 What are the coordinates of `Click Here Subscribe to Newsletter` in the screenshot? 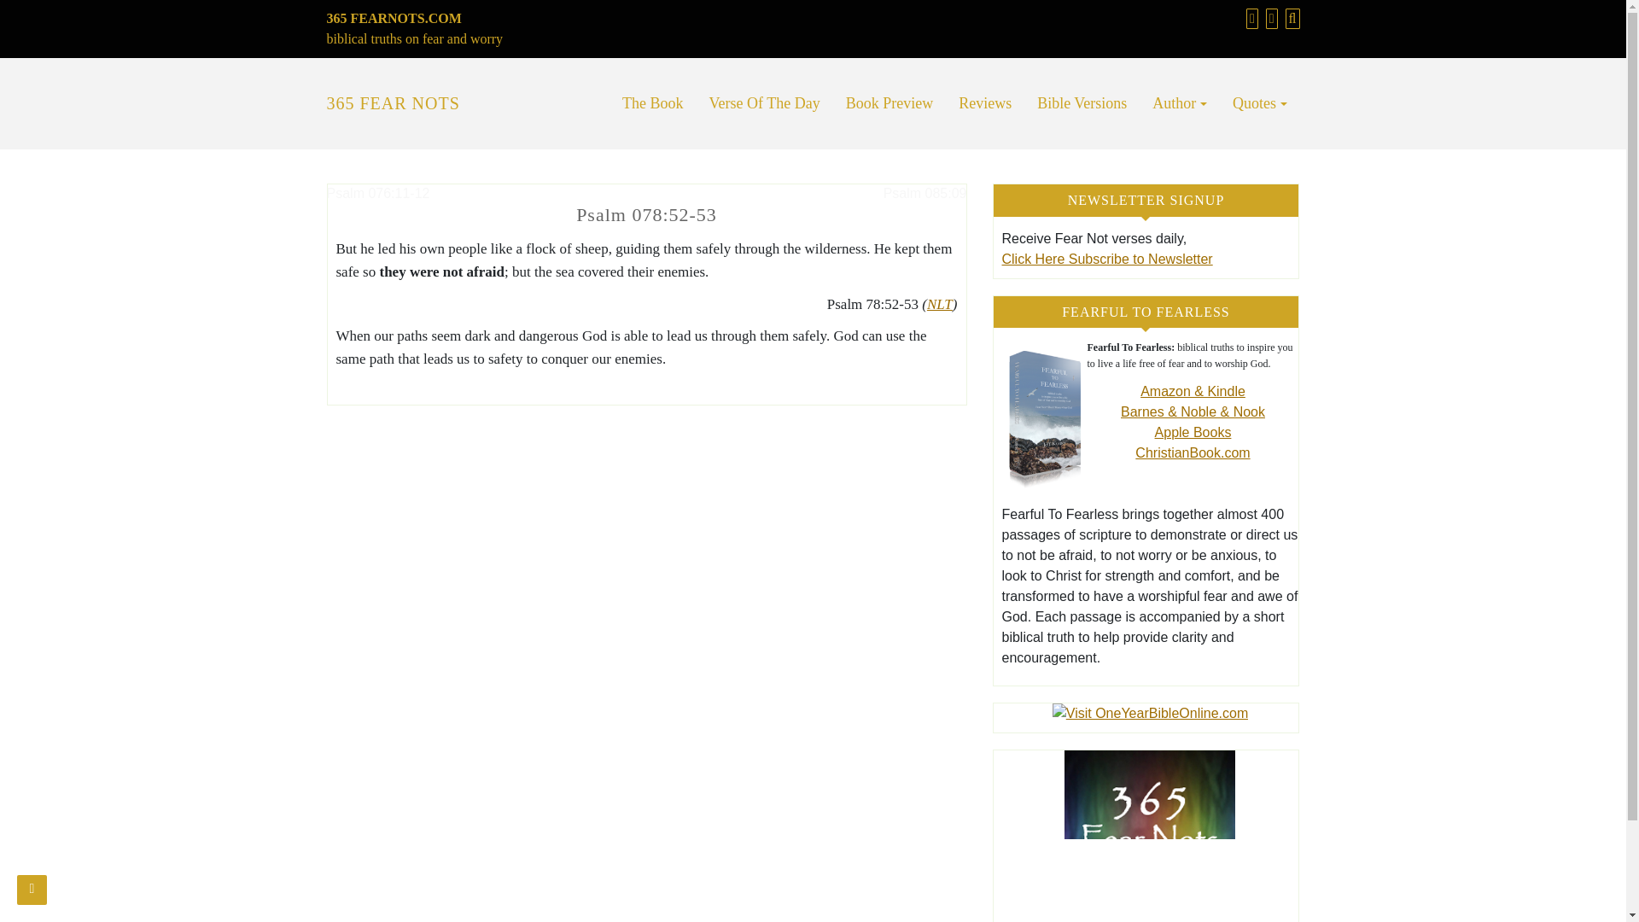 It's located at (1106, 259).